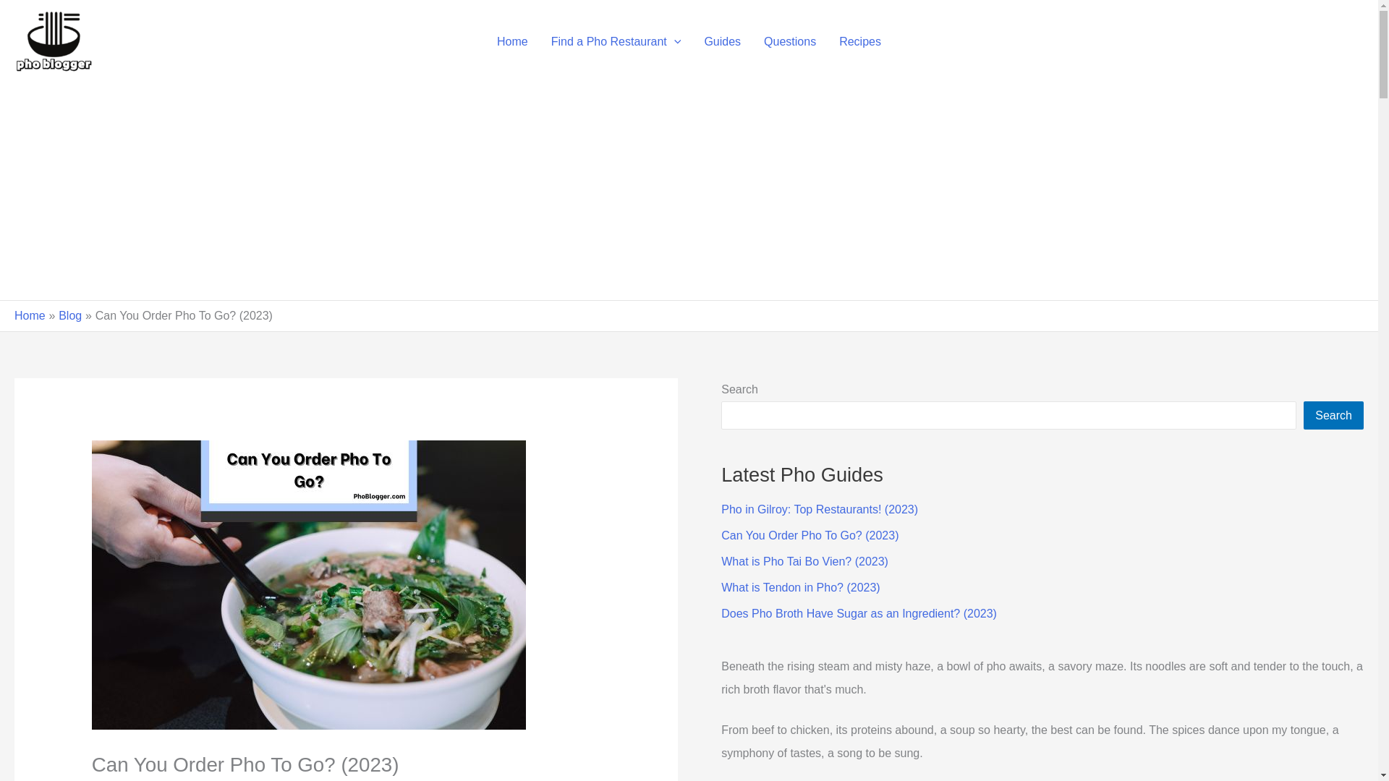 This screenshot has height=781, width=1389. I want to click on Questions, so click(790, 42).